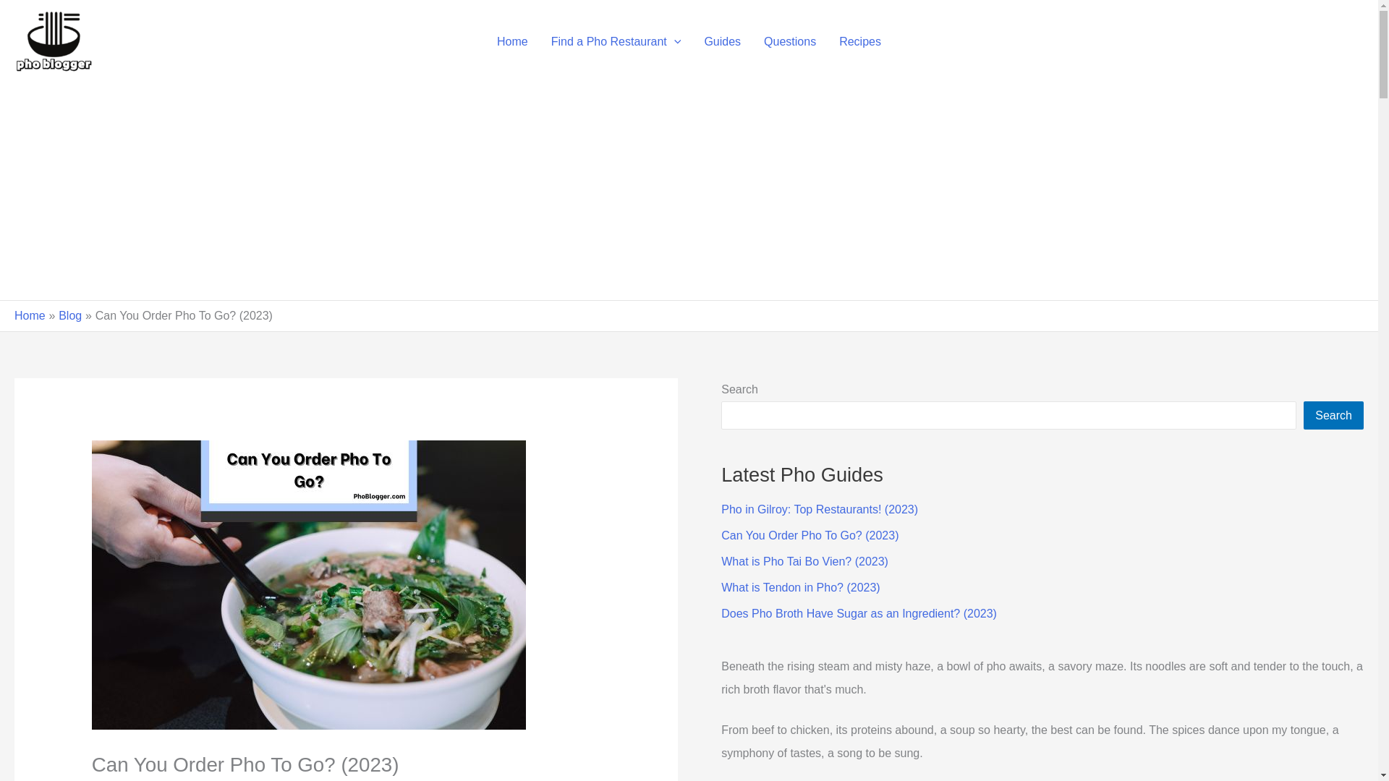 This screenshot has height=781, width=1389. I want to click on Questions, so click(790, 42).